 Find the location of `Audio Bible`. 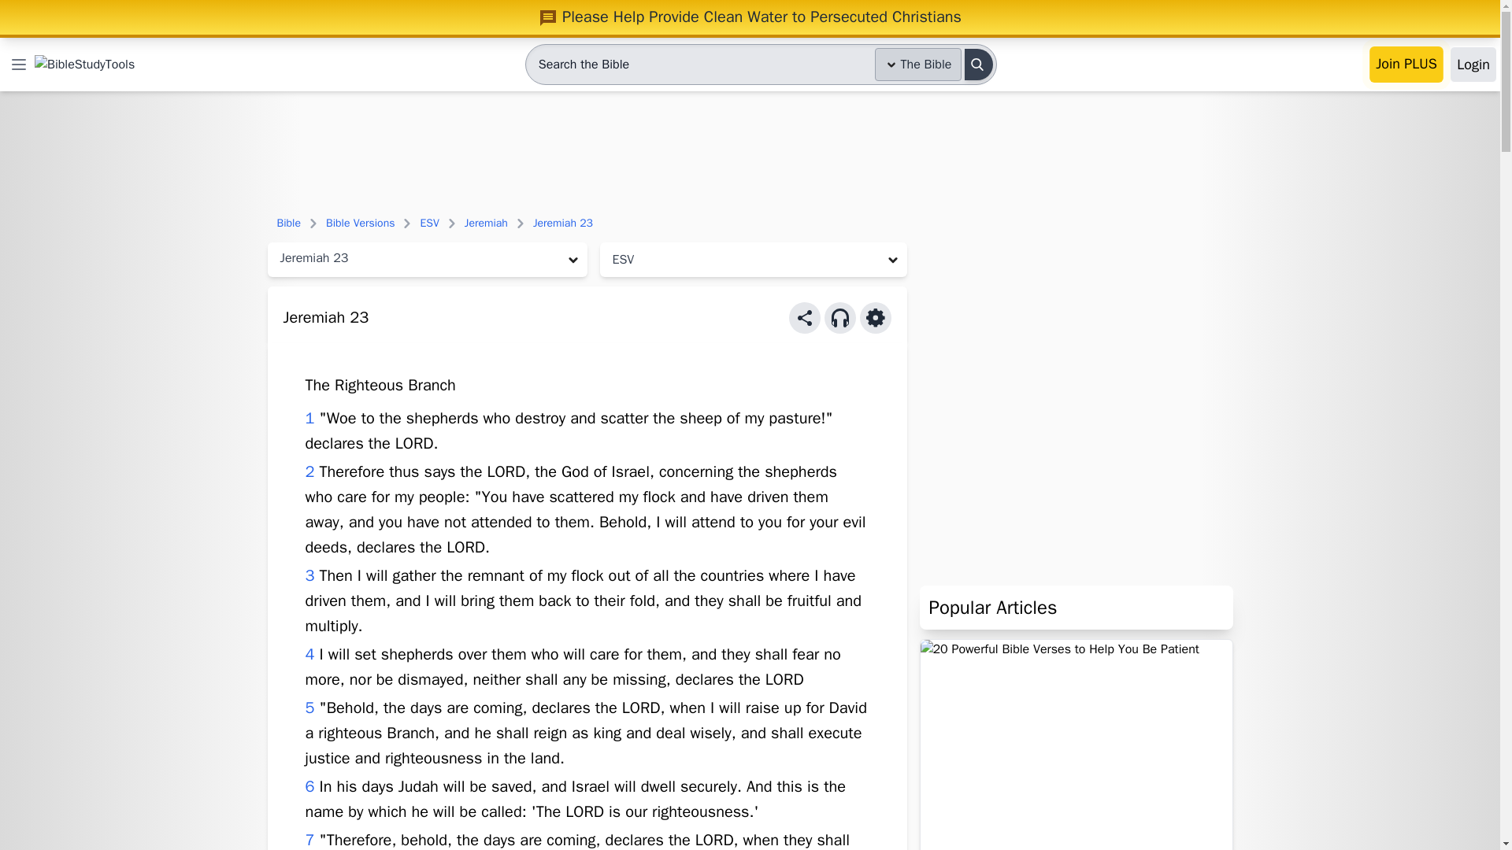

Audio Bible is located at coordinates (839, 318).